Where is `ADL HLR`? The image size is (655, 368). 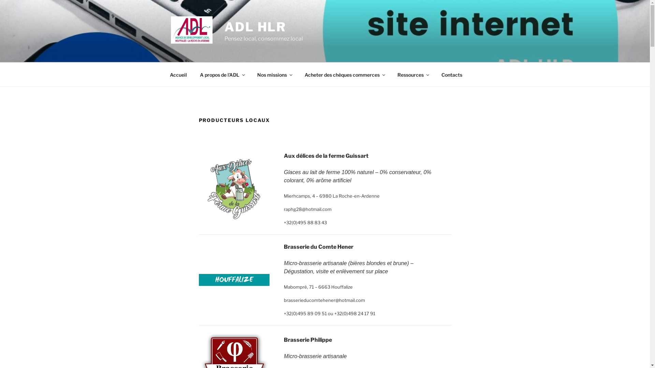
ADL HLR is located at coordinates (255, 27).